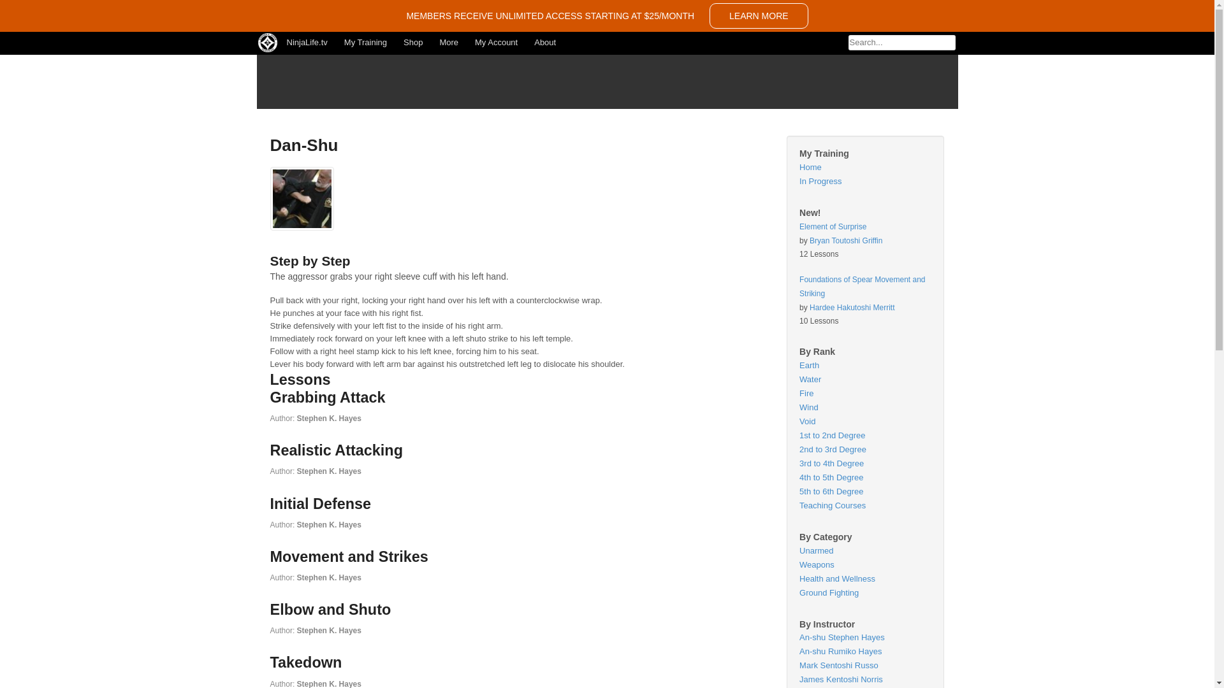 The image size is (1224, 688). Describe the element at coordinates (365, 42) in the screenshot. I see `My Training` at that location.